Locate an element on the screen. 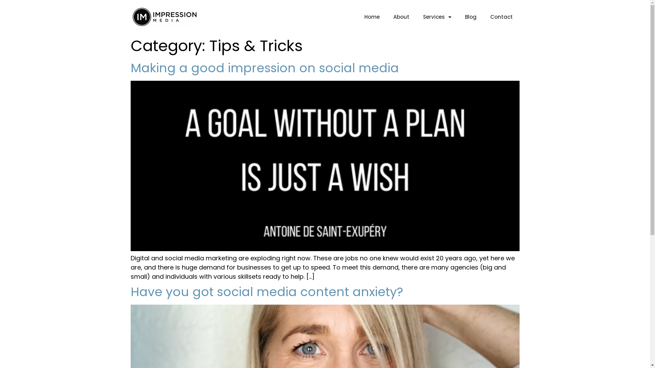  Blog is located at coordinates (470, 17).